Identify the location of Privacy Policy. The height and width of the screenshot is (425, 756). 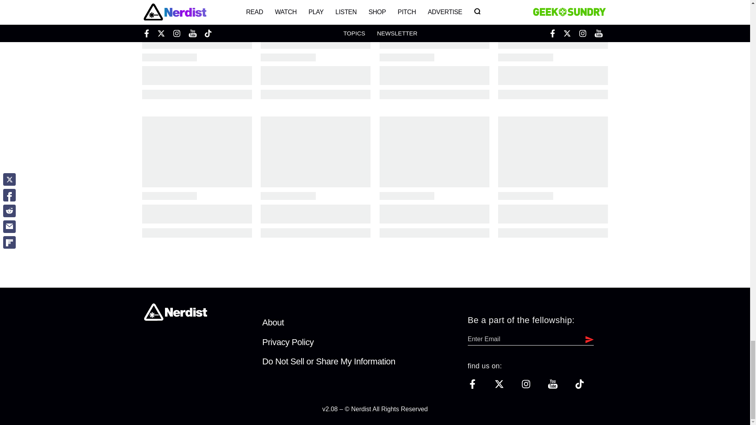
(288, 342).